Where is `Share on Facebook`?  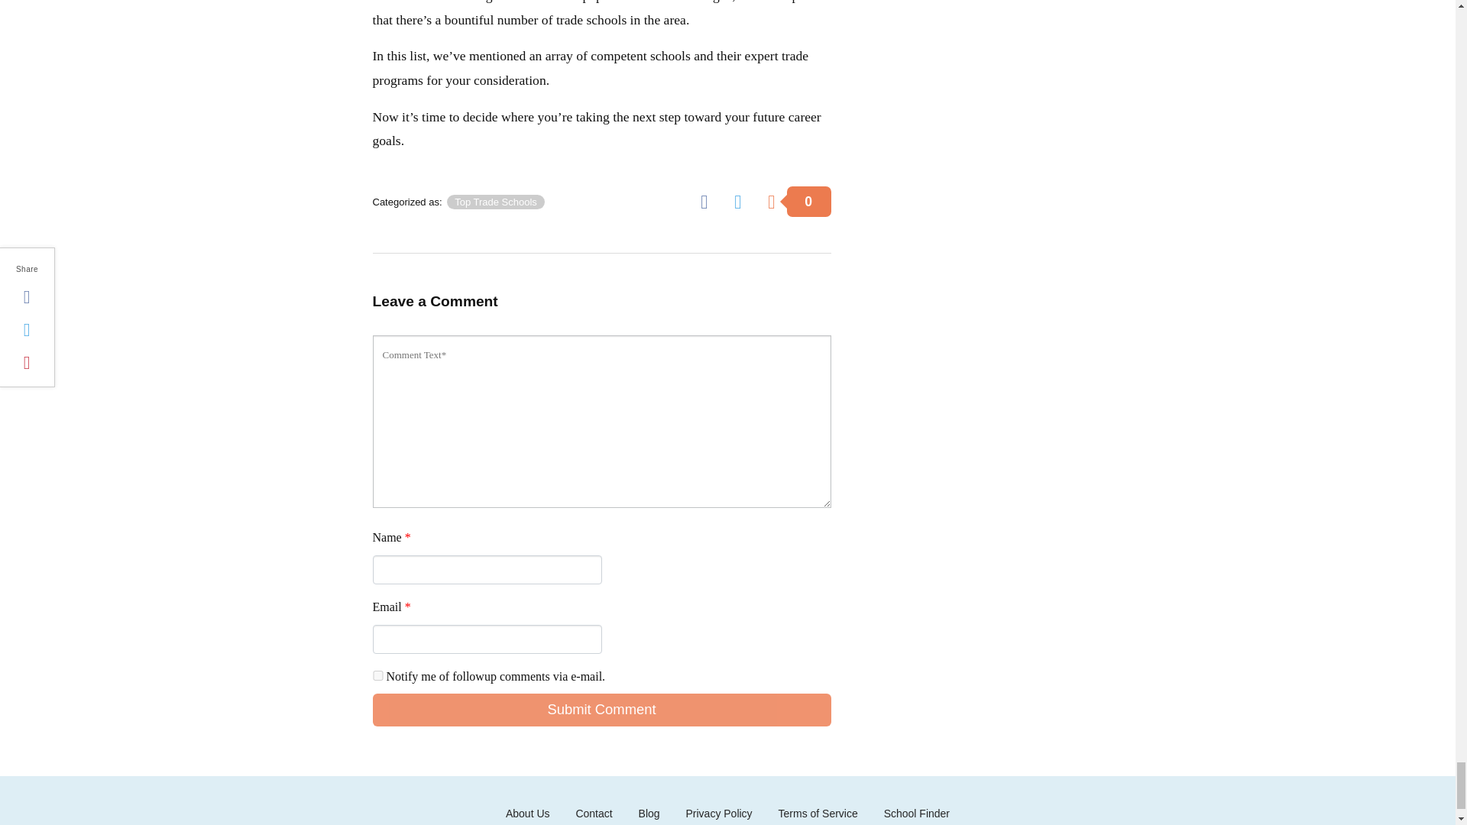
Share on Facebook is located at coordinates (709, 200).